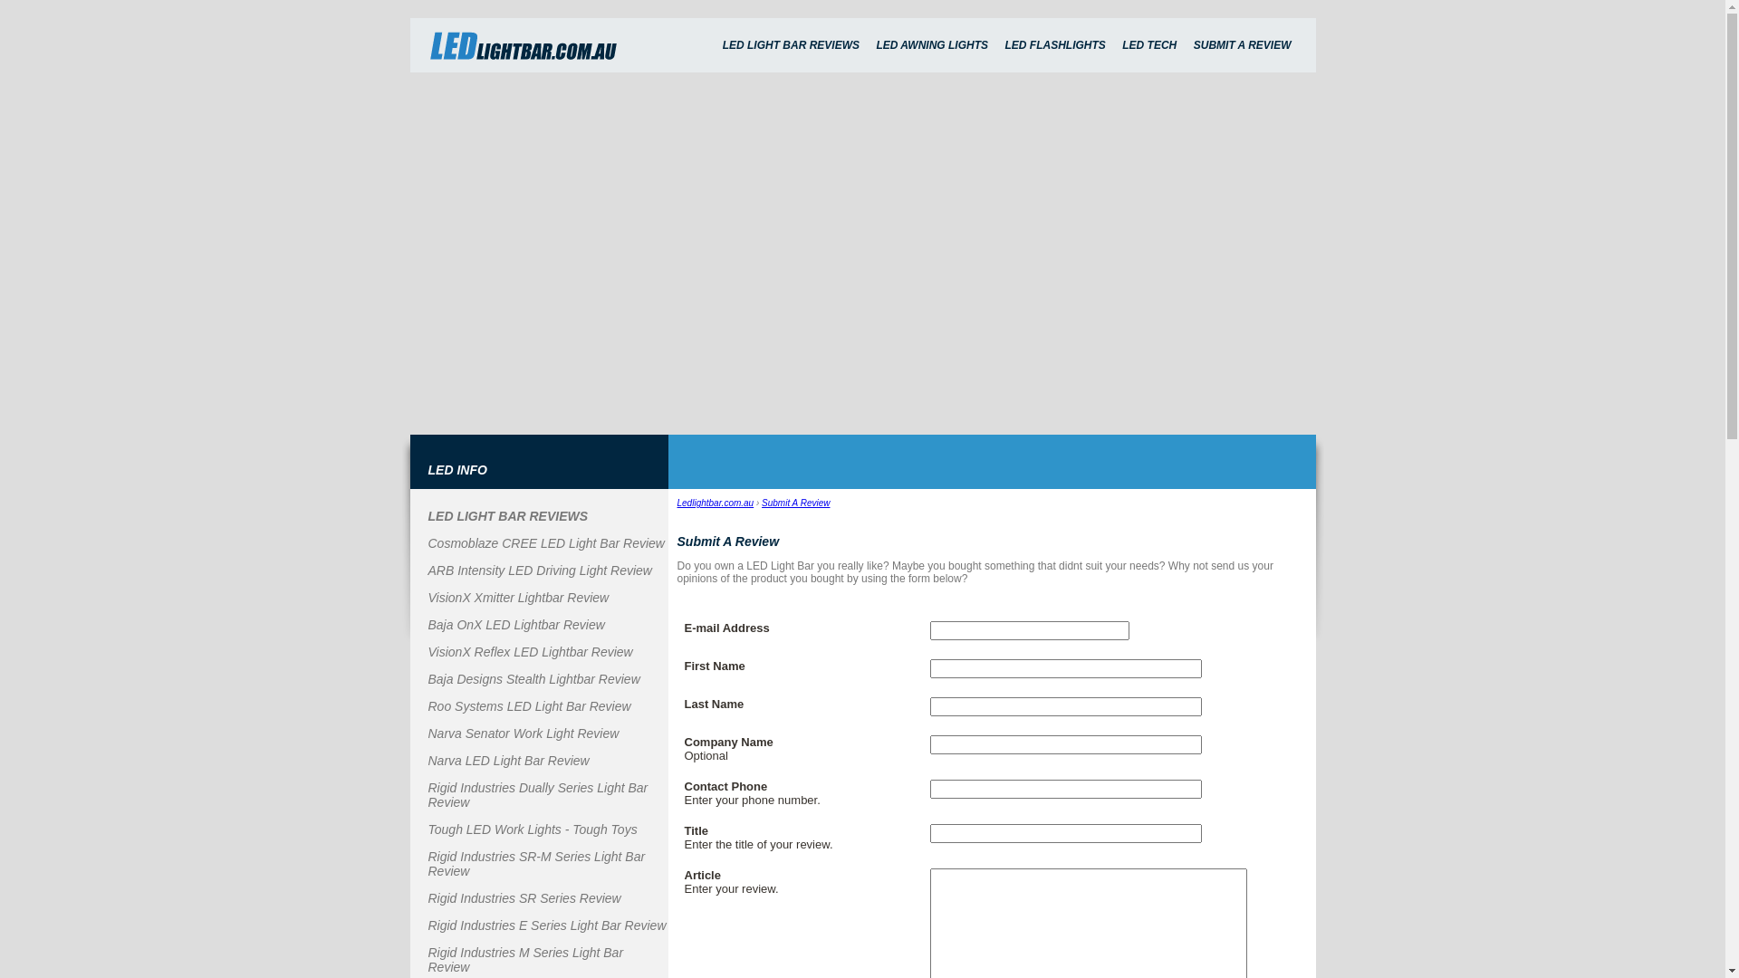 This screenshot has width=1739, height=978. Describe the element at coordinates (716, 503) in the screenshot. I see `Ledlightbar.com.au` at that location.